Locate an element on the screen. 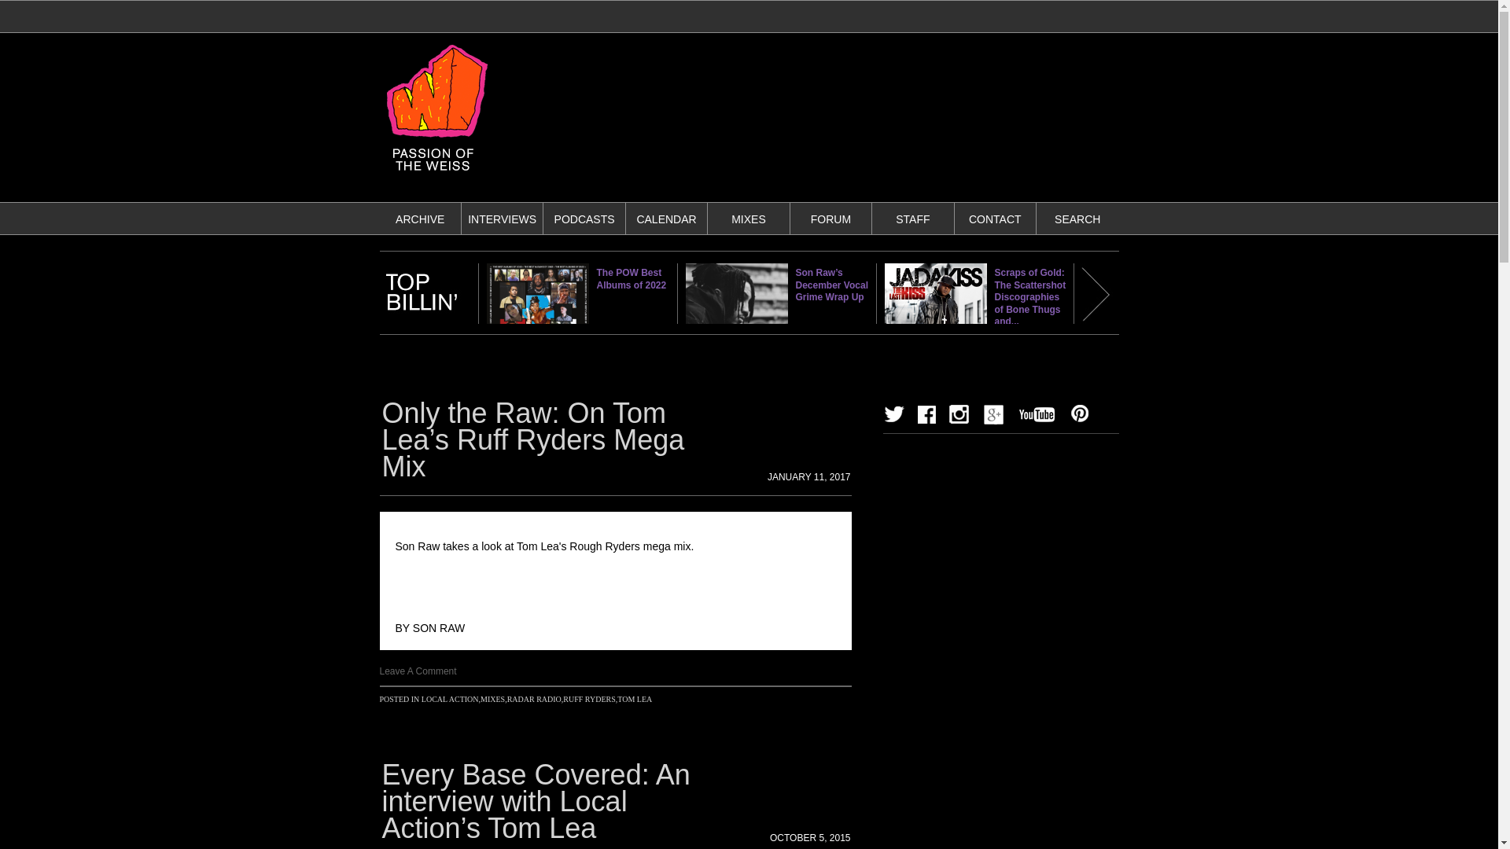 The image size is (1510, 849). INTERVIEWS is located at coordinates (502, 219).